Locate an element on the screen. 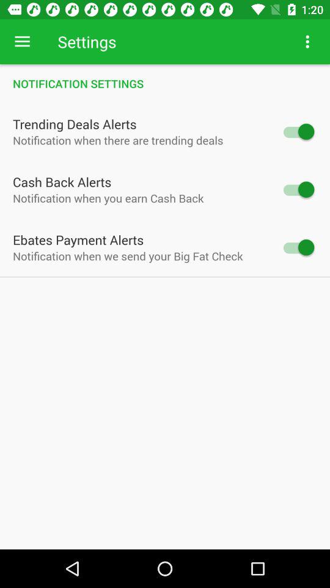 This screenshot has height=588, width=330. open item above notification settings item is located at coordinates (307, 42).